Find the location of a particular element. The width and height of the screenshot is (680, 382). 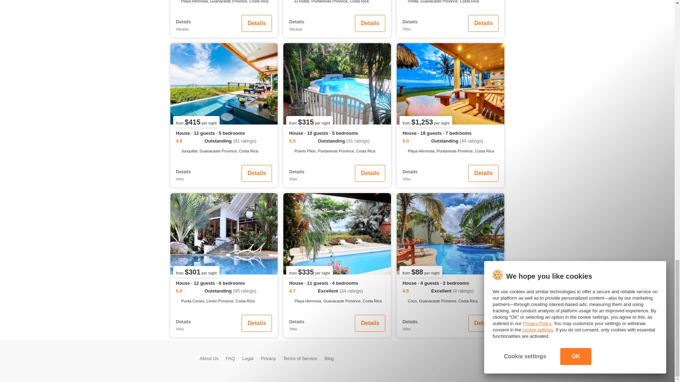

Privacy is located at coordinates (268, 358).